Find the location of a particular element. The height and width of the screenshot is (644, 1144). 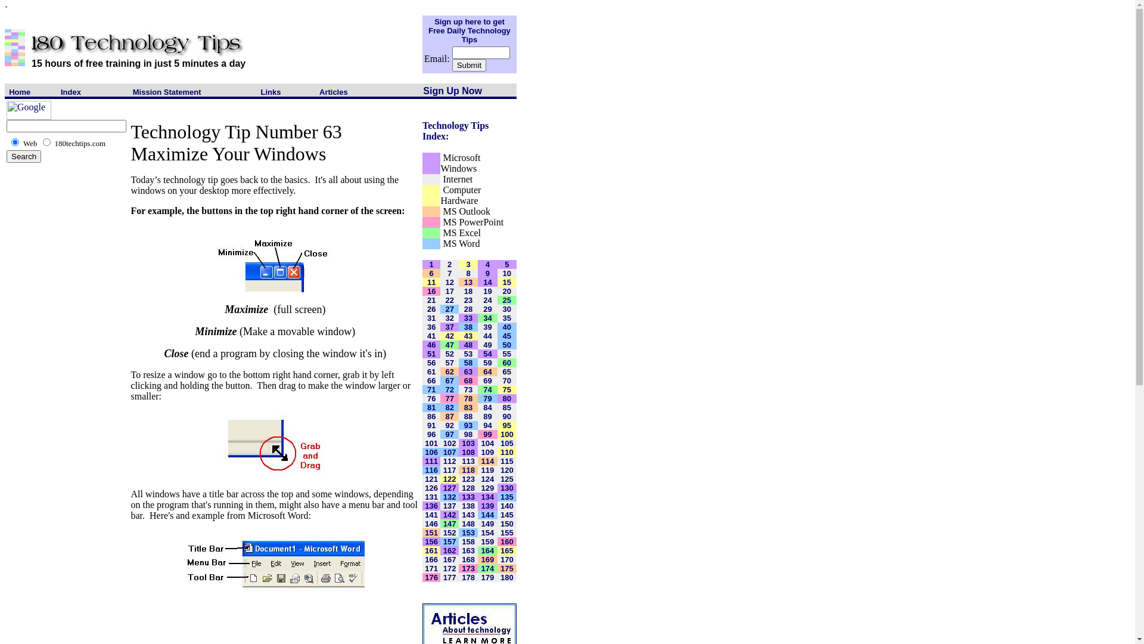

2 is located at coordinates (449, 265).